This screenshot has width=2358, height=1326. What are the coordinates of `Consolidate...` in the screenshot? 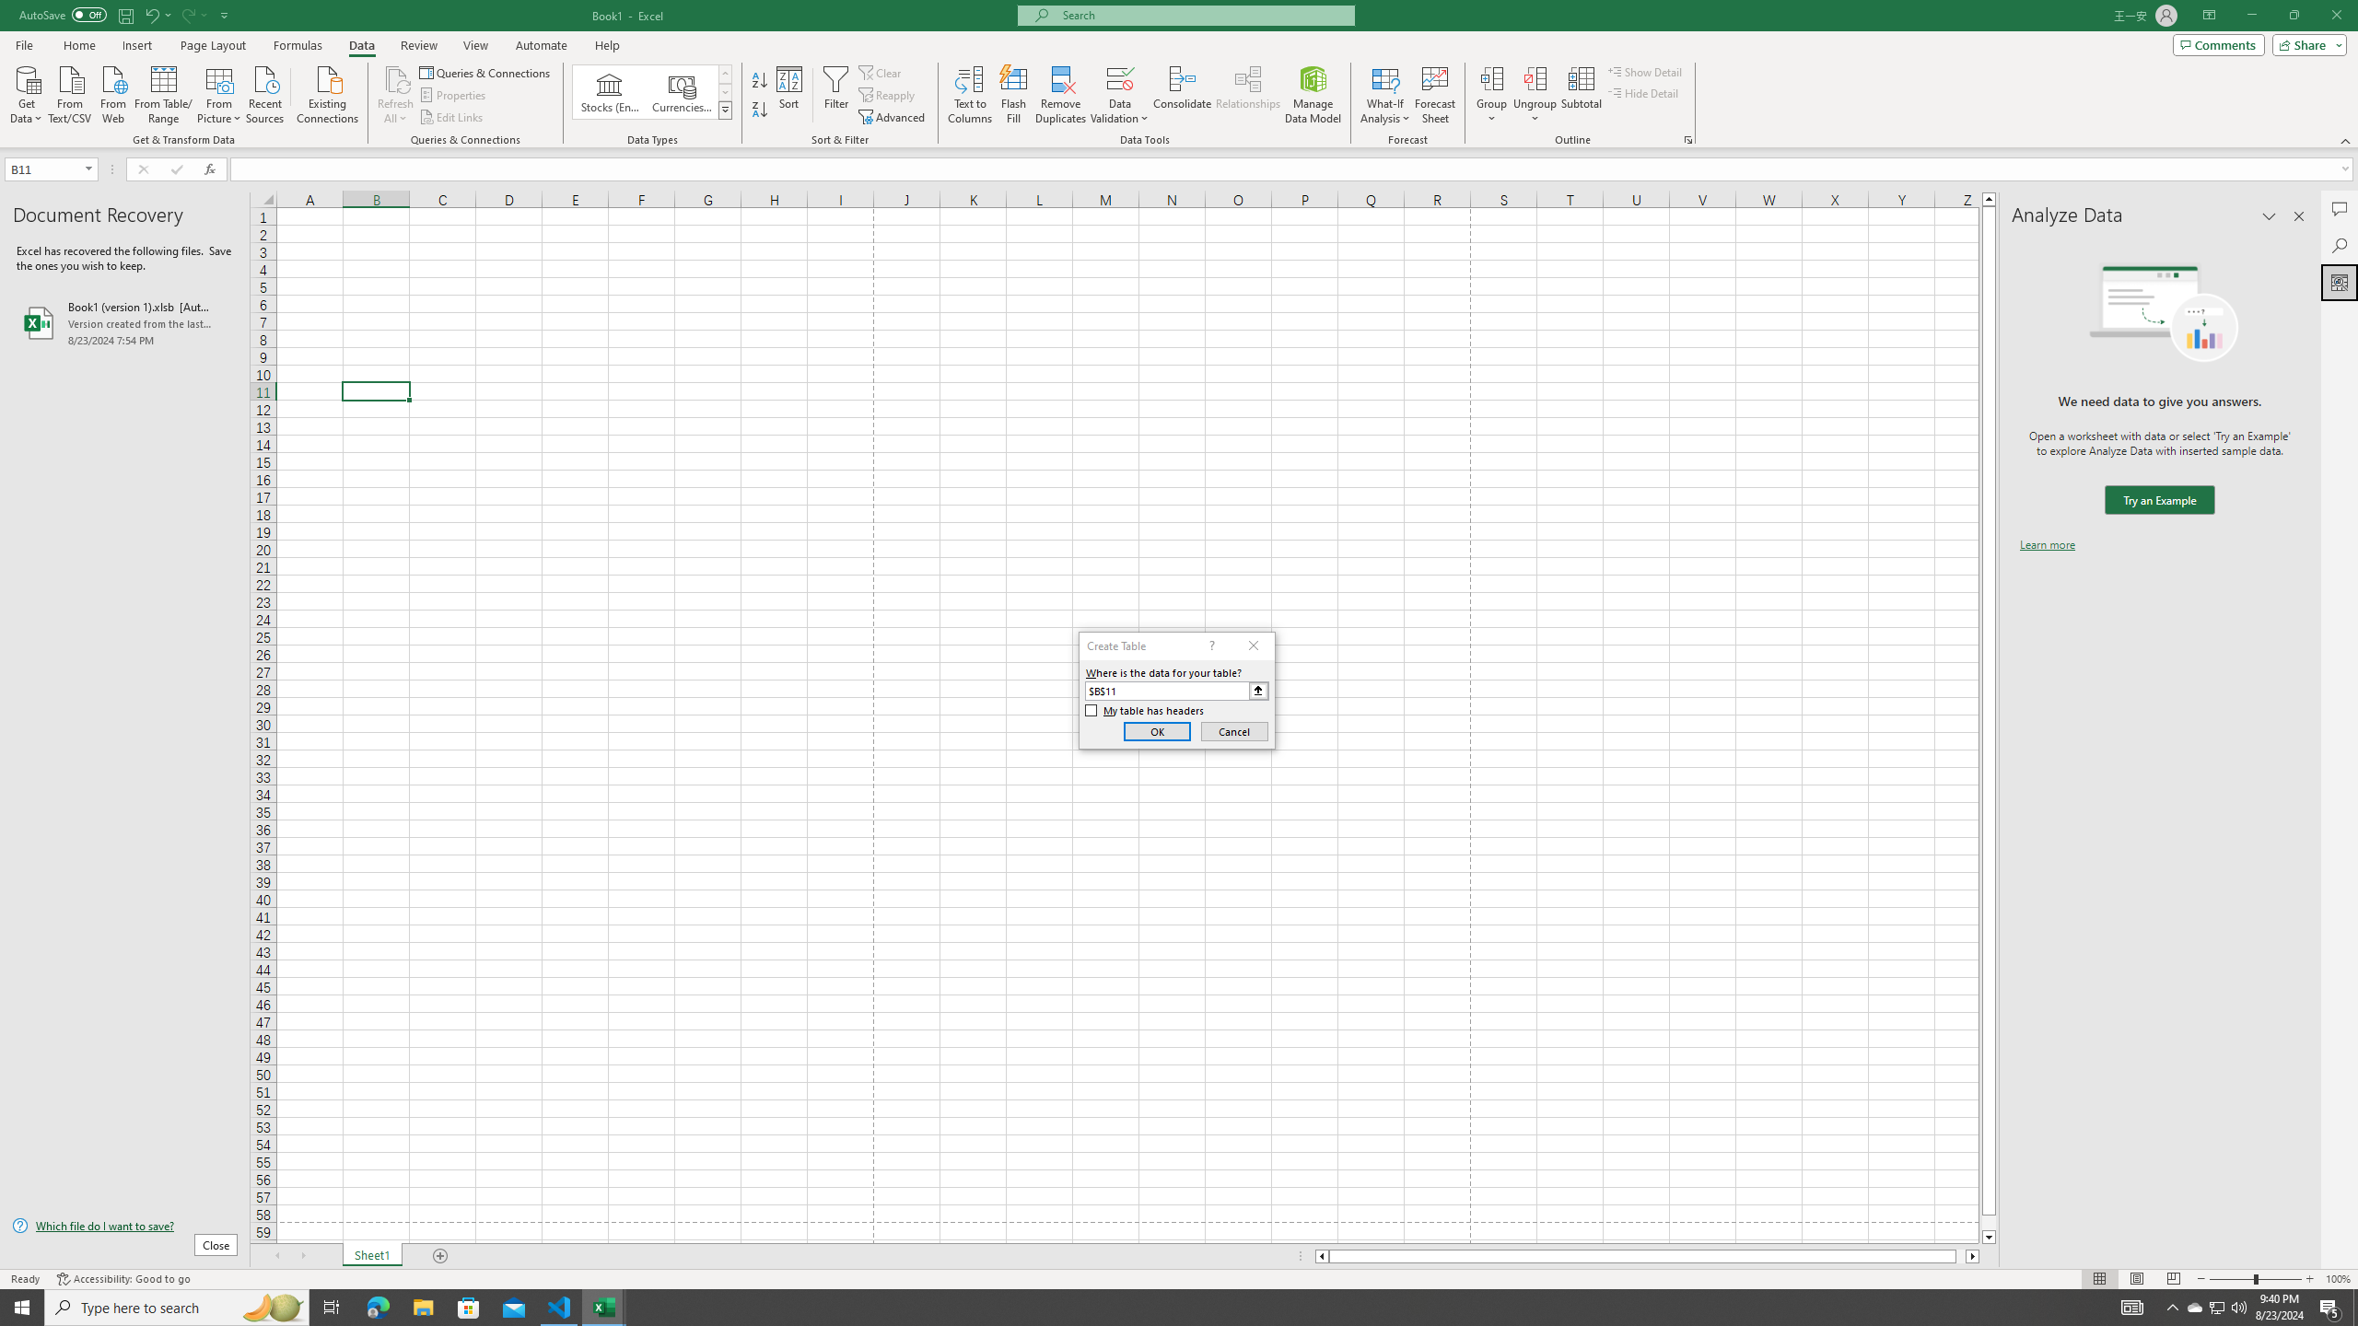 It's located at (1183, 95).